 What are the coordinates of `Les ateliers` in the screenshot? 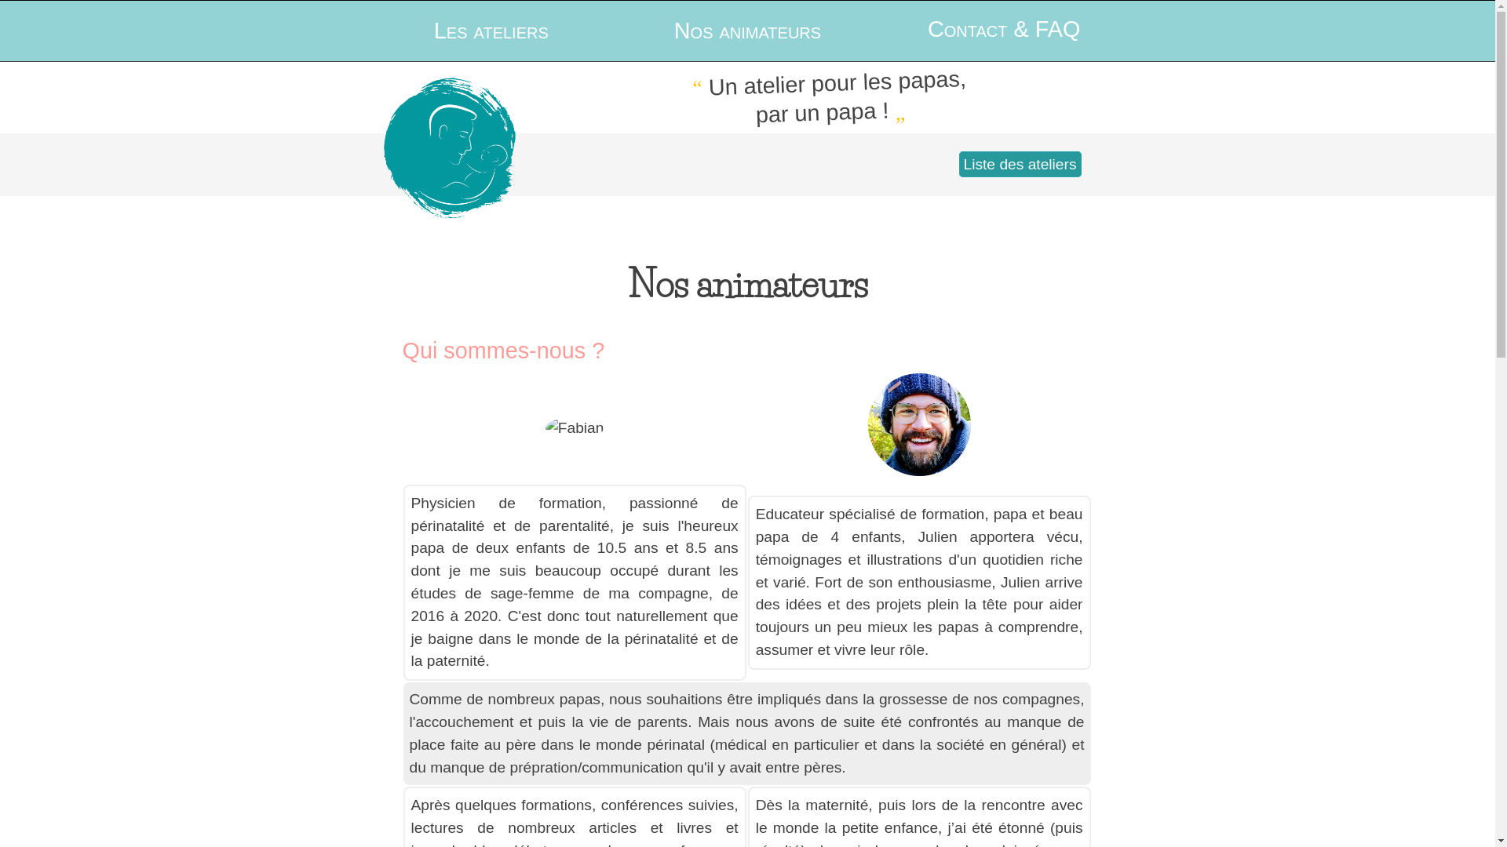 It's located at (491, 31).